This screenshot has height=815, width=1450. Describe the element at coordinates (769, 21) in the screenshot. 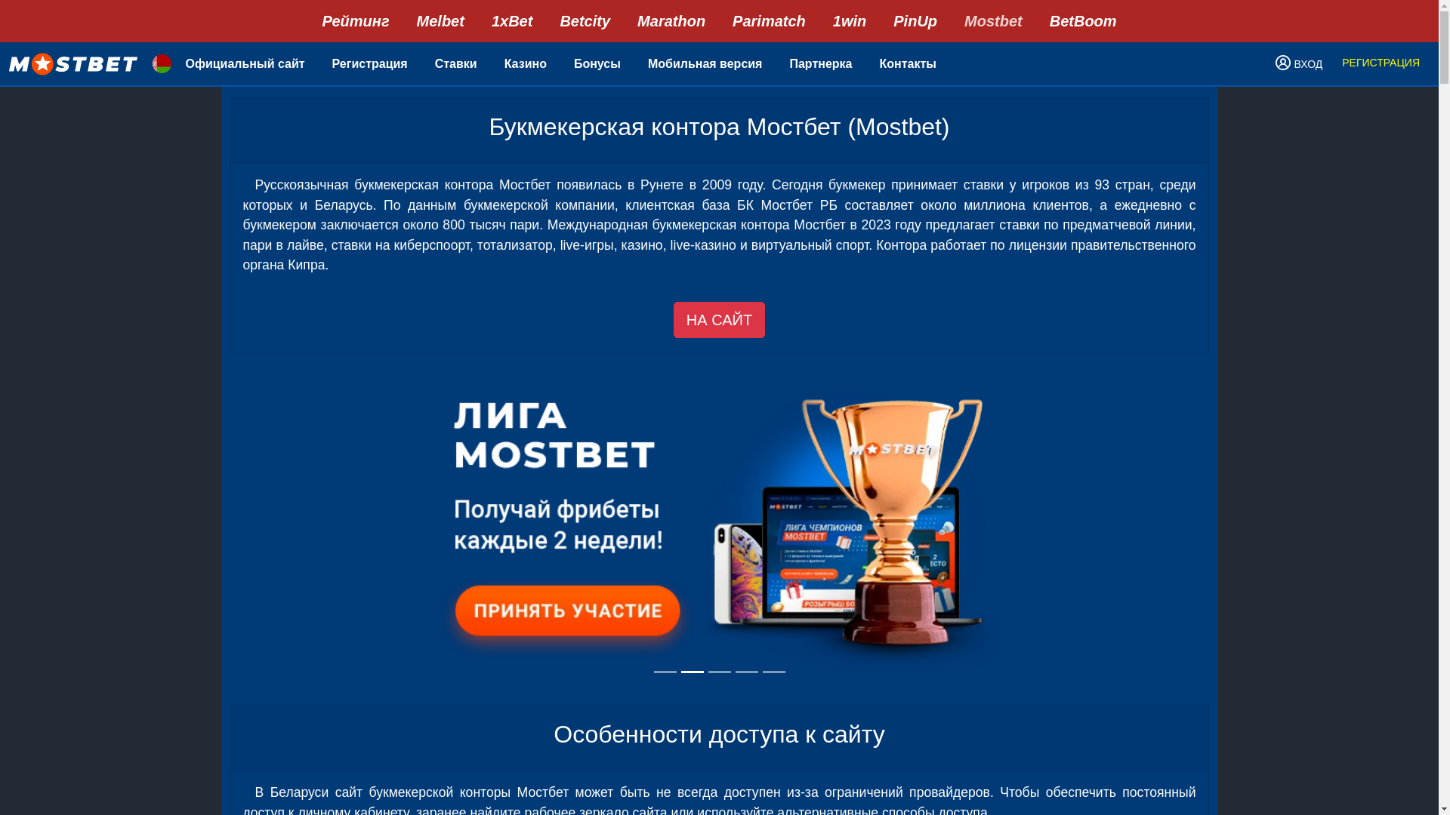

I see `Parimatch` at that location.